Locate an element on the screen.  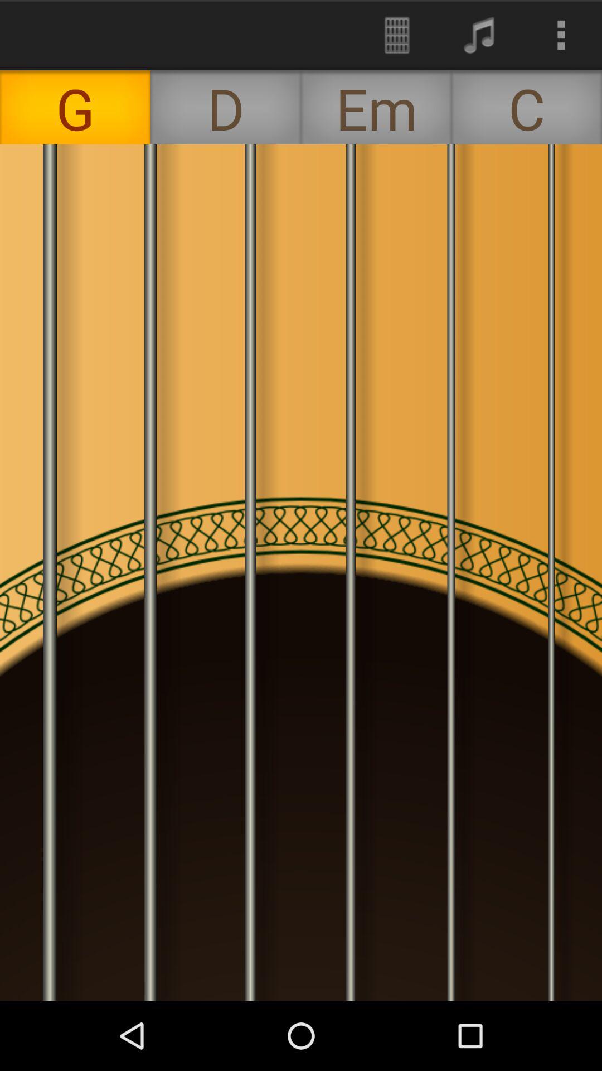
choose the item next to g item is located at coordinates (226, 107).